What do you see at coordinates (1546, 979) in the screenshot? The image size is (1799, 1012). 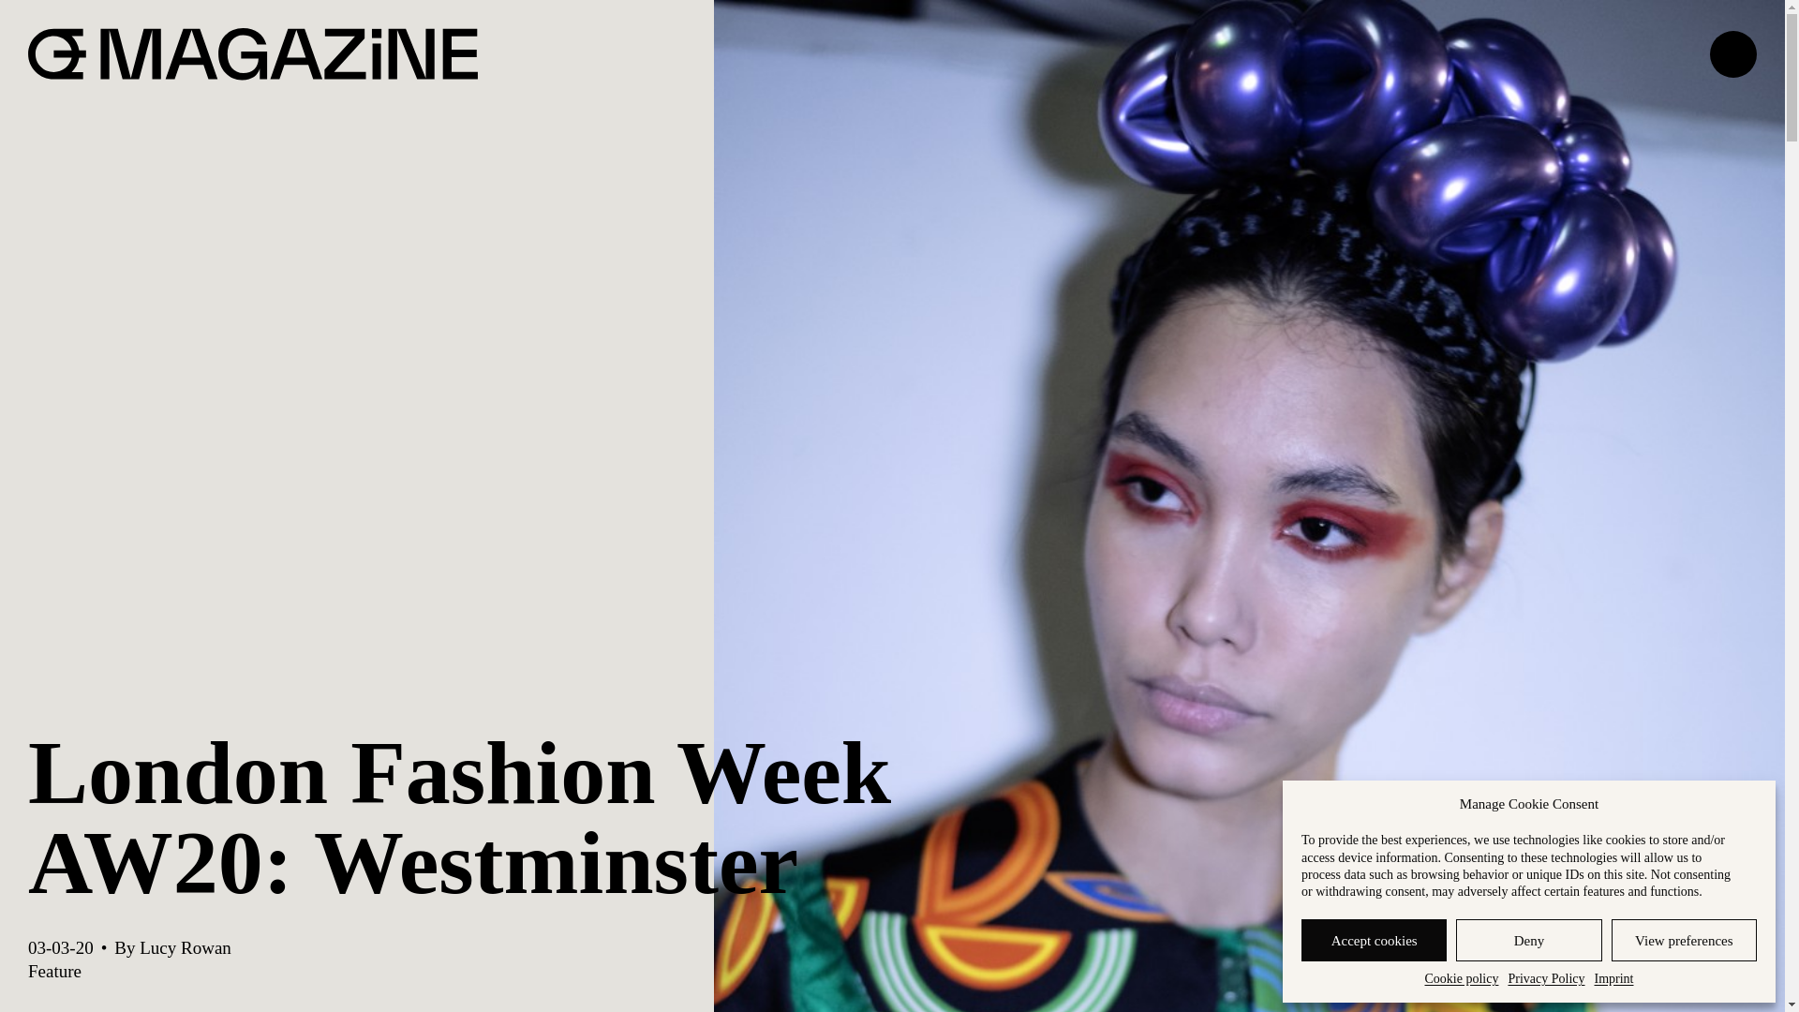 I see `Privacy Policy` at bounding box center [1546, 979].